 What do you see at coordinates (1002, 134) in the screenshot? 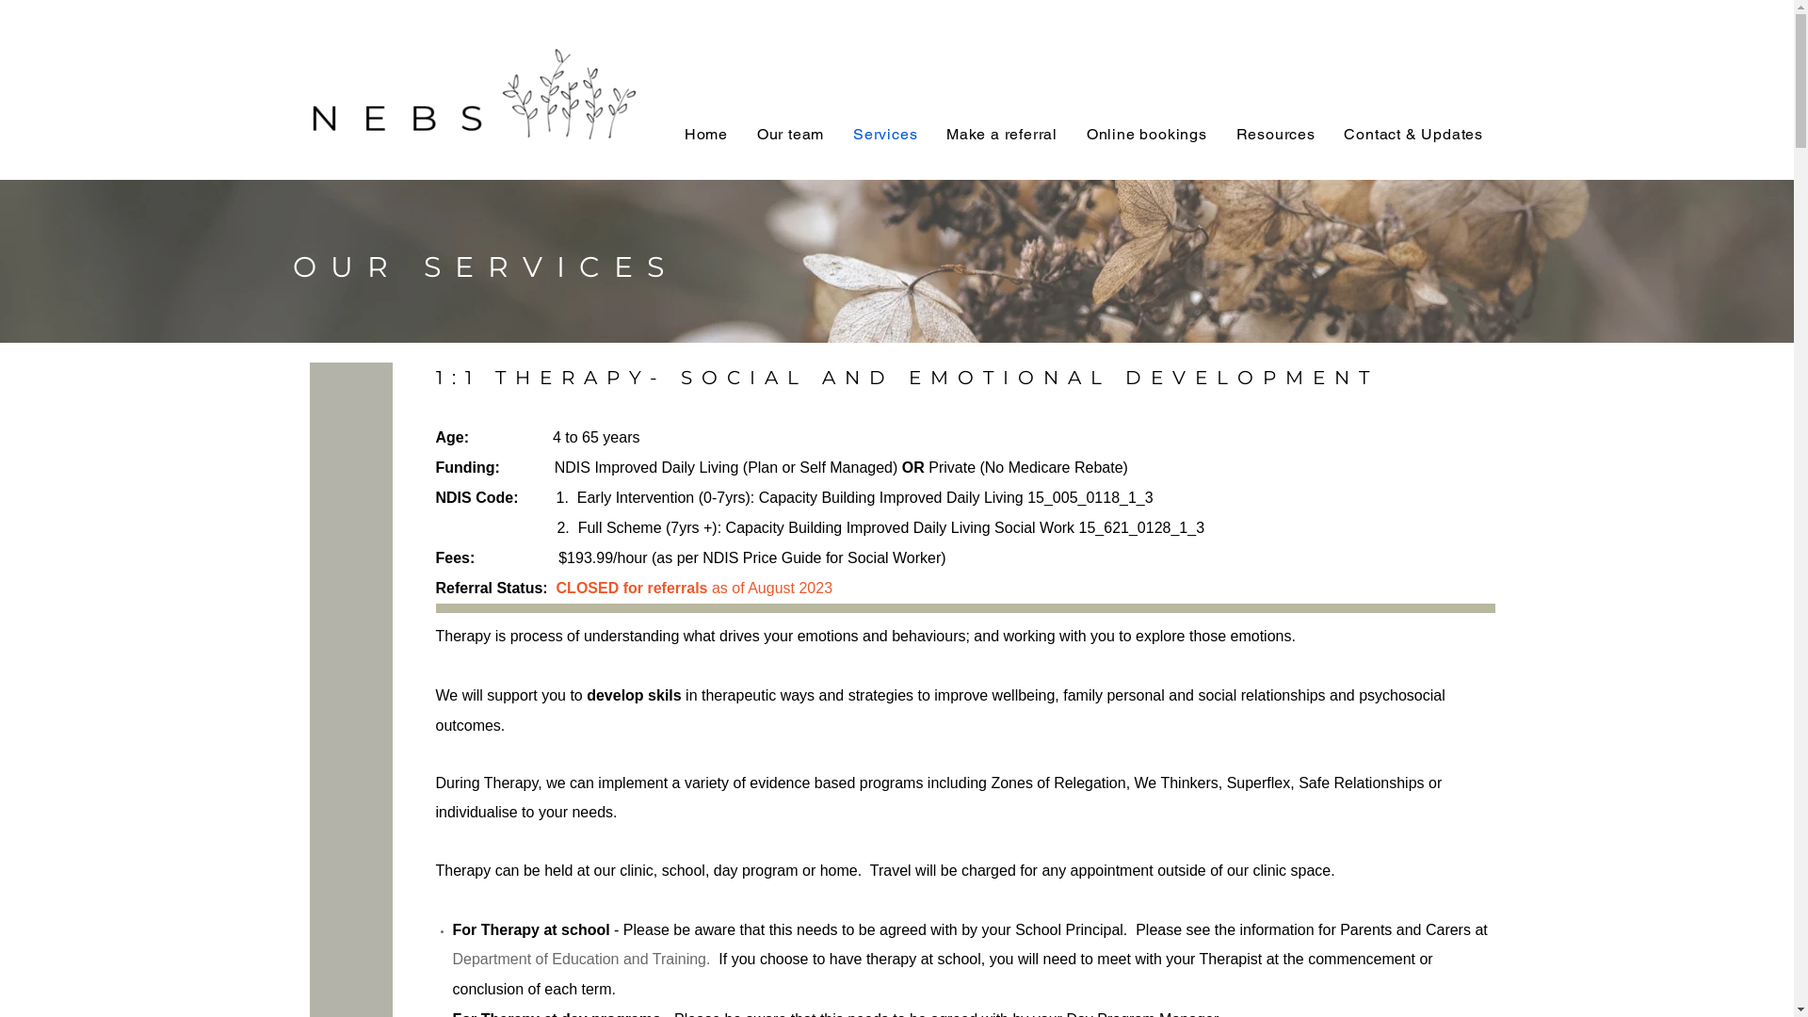
I see `Make a referral` at bounding box center [1002, 134].